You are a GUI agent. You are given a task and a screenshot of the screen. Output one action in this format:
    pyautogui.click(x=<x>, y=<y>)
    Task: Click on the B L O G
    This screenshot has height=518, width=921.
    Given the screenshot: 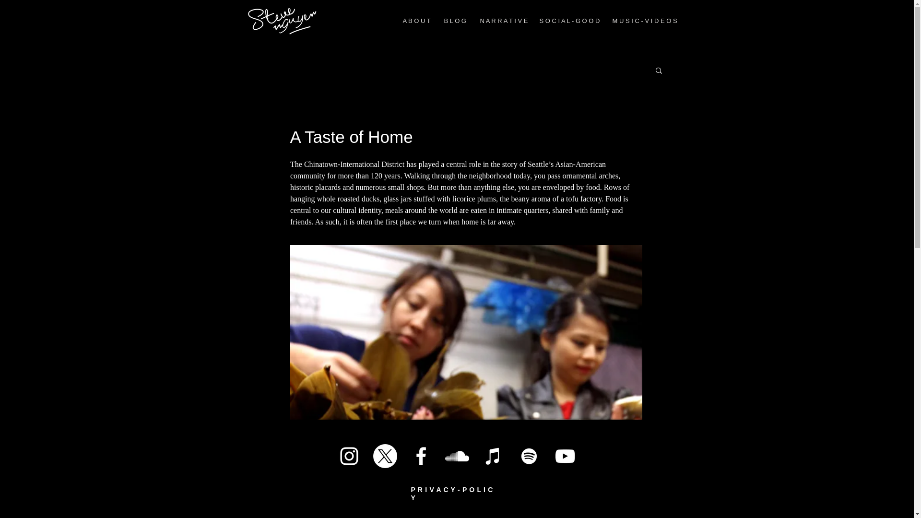 What is the action you would take?
    pyautogui.click(x=454, y=21)
    